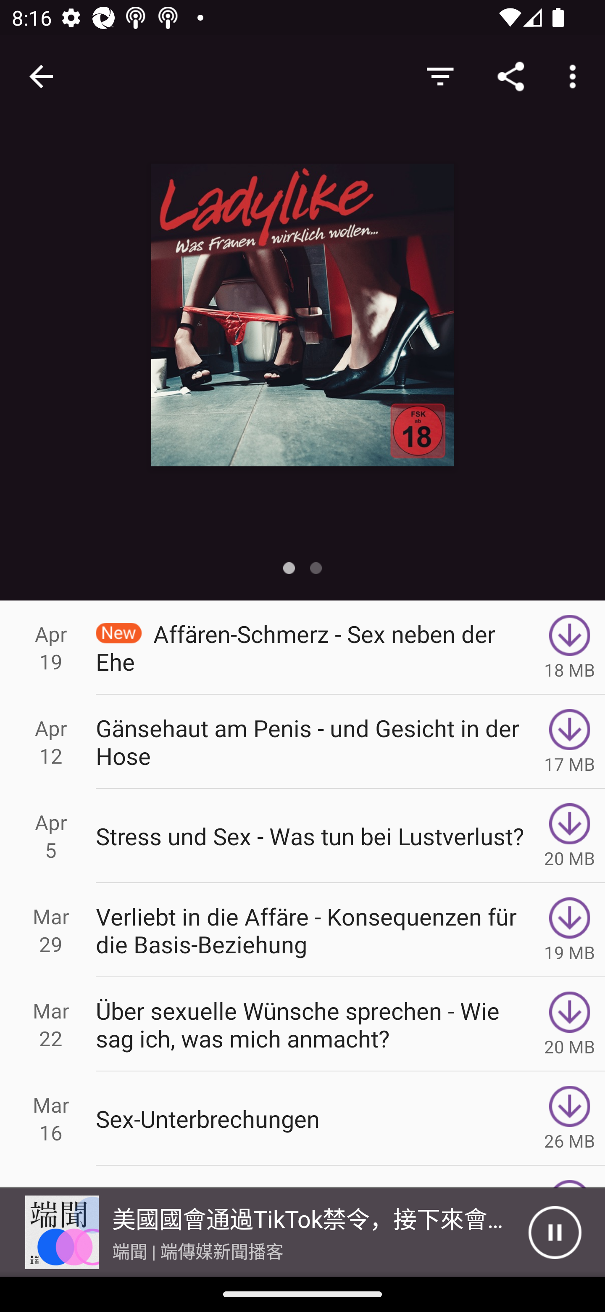 The height and width of the screenshot is (1312, 605). I want to click on Mar 16 Sex-Unterbrechungen Download 26 MB, so click(302, 1119).